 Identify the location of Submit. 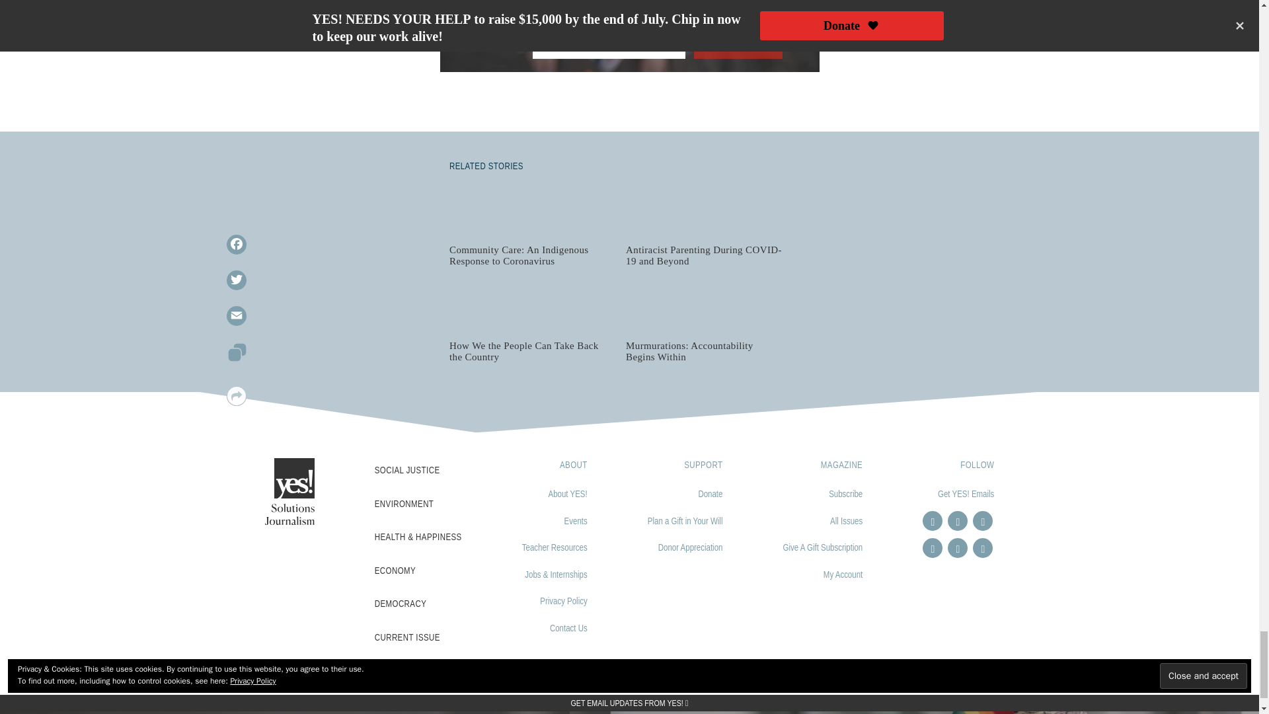
(738, 45).